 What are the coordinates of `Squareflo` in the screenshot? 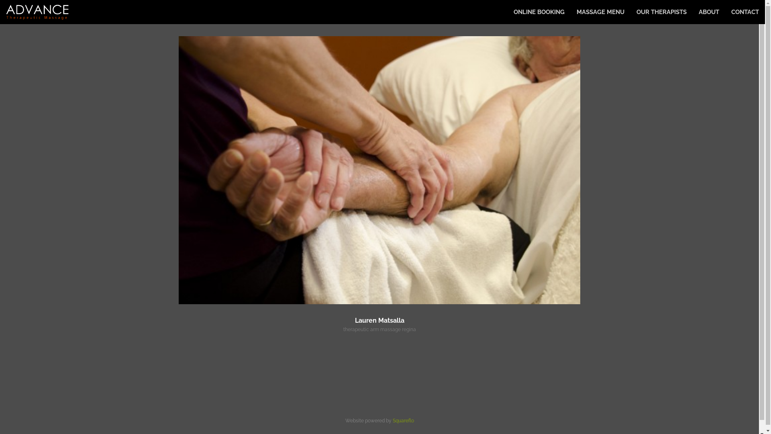 It's located at (403, 421).